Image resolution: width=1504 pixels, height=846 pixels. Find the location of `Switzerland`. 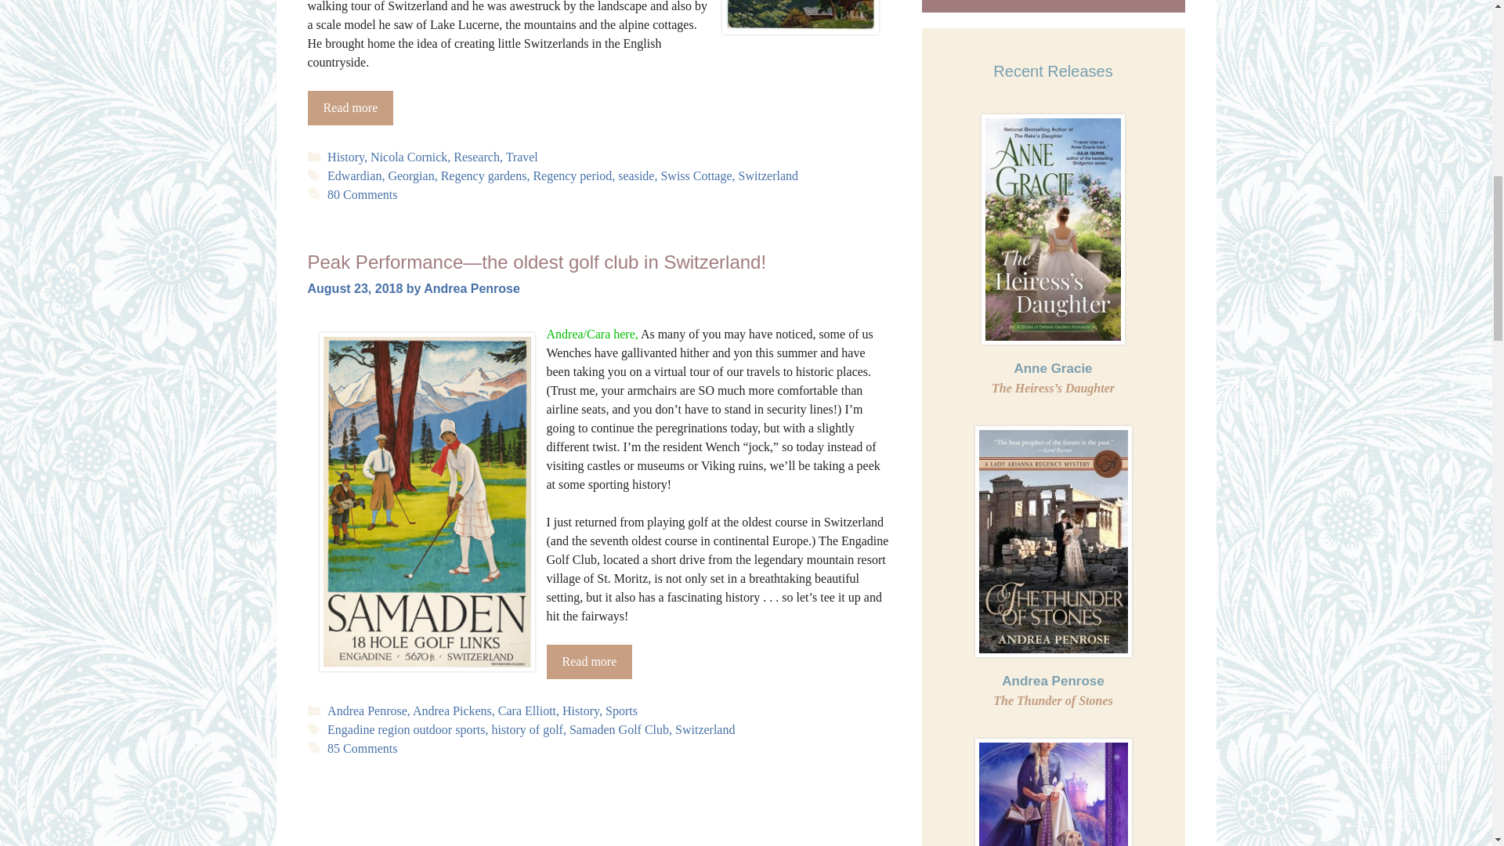

Switzerland is located at coordinates (768, 175).